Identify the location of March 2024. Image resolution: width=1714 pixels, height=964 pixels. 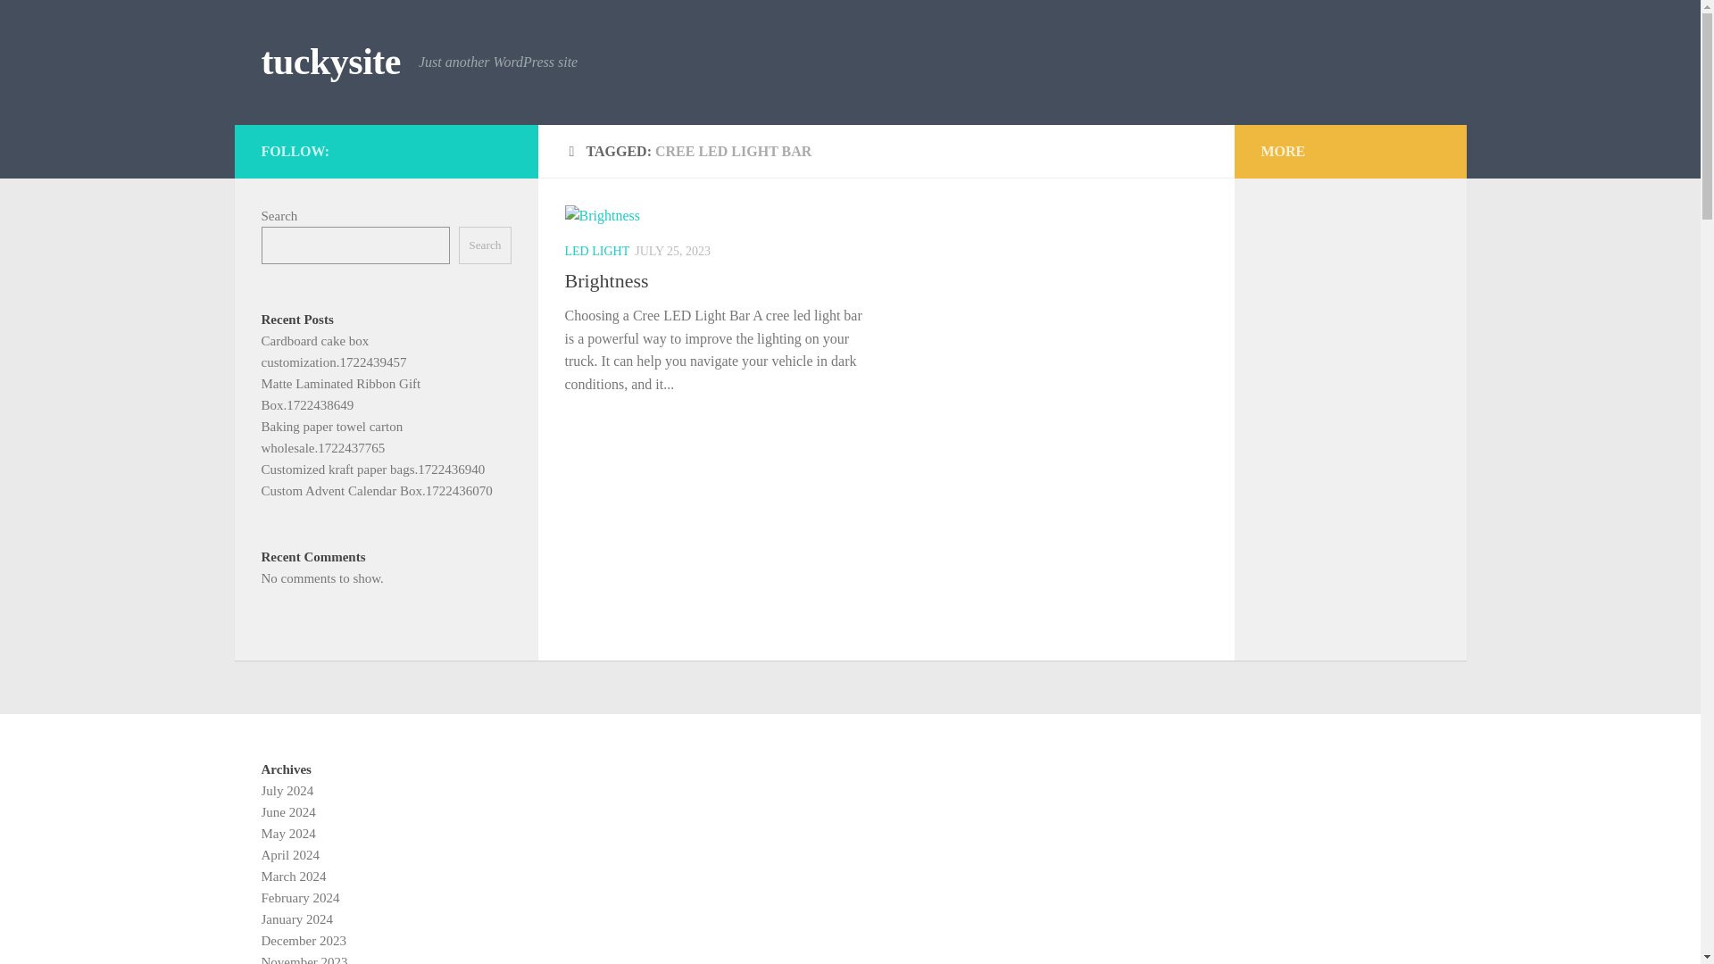
(293, 877).